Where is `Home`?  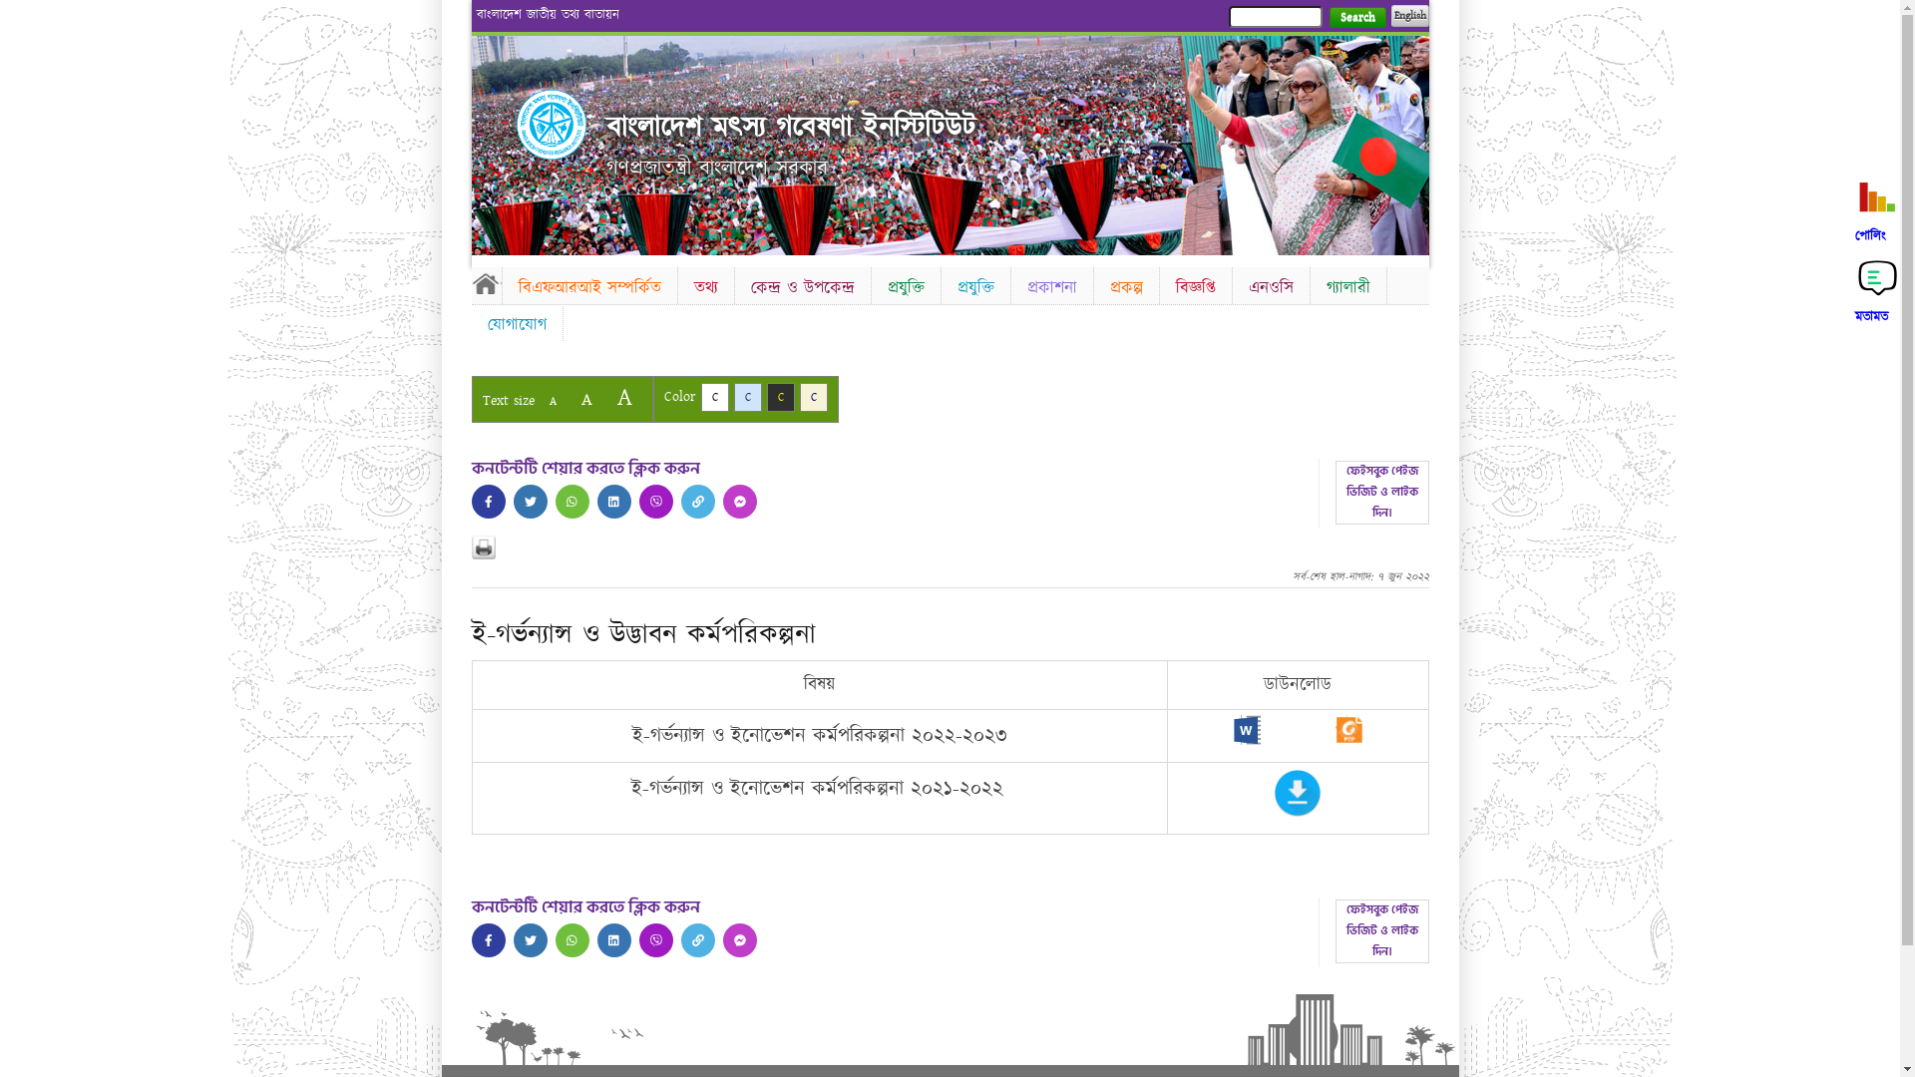
Home is located at coordinates (486, 283).